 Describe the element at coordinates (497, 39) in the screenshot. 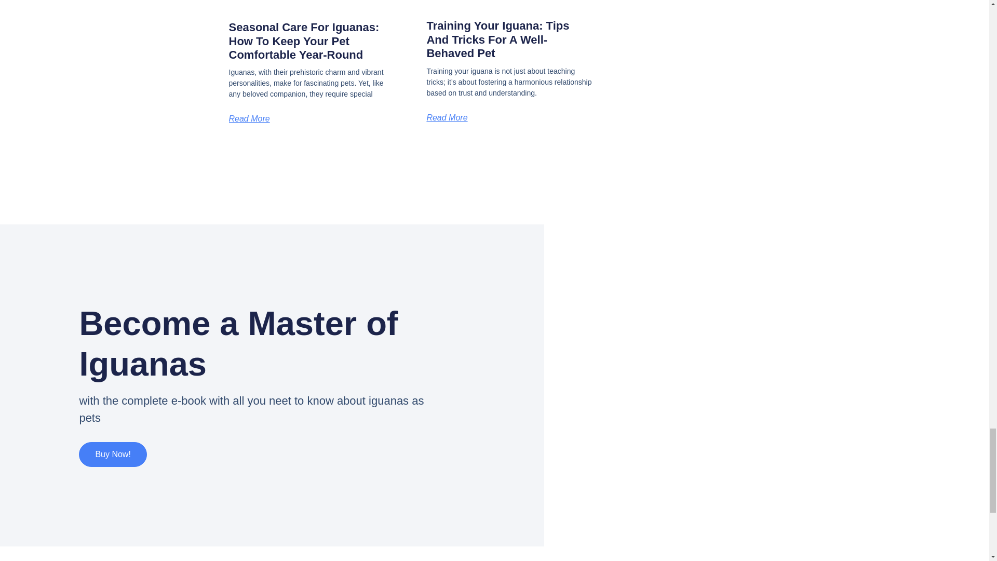

I see `Training Your Iguana: Tips And Tricks For A Well-Behaved Pet` at that location.